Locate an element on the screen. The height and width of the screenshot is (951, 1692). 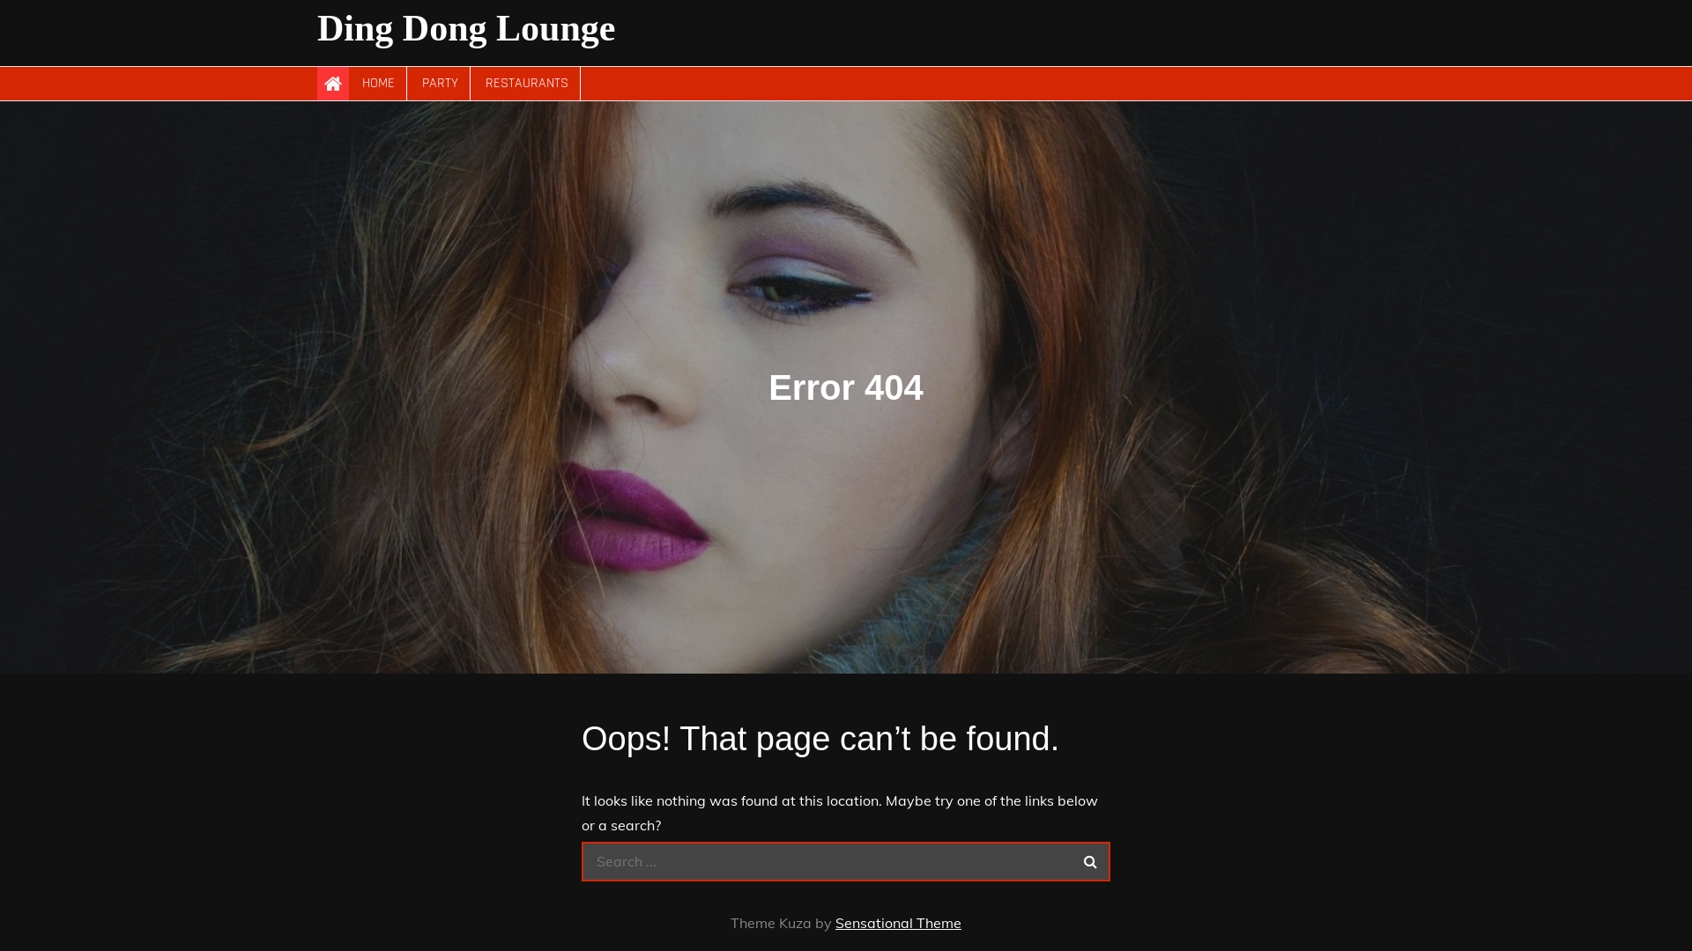
Sensational Theme is located at coordinates (899, 923).